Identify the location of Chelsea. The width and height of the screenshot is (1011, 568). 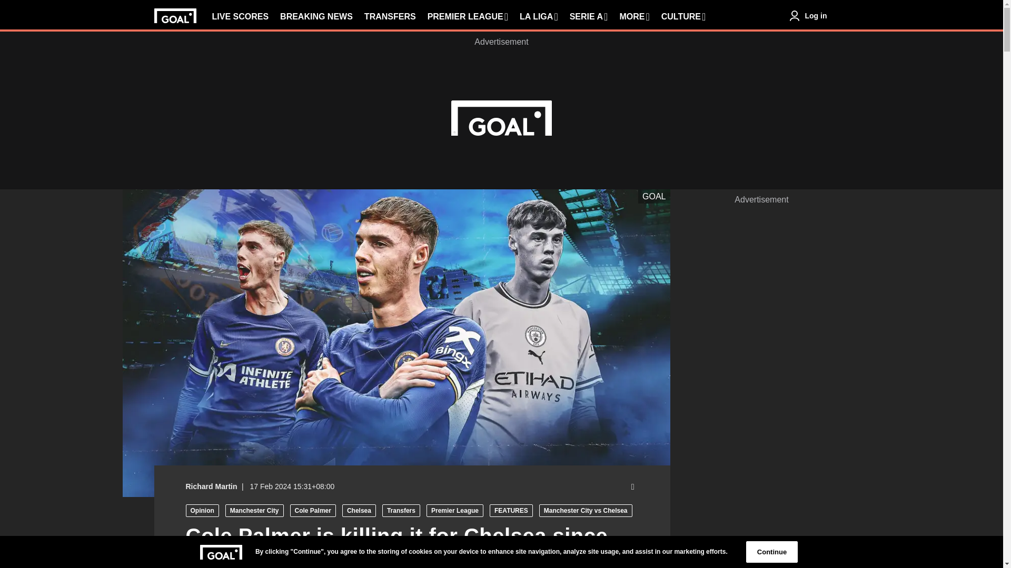
(359, 510).